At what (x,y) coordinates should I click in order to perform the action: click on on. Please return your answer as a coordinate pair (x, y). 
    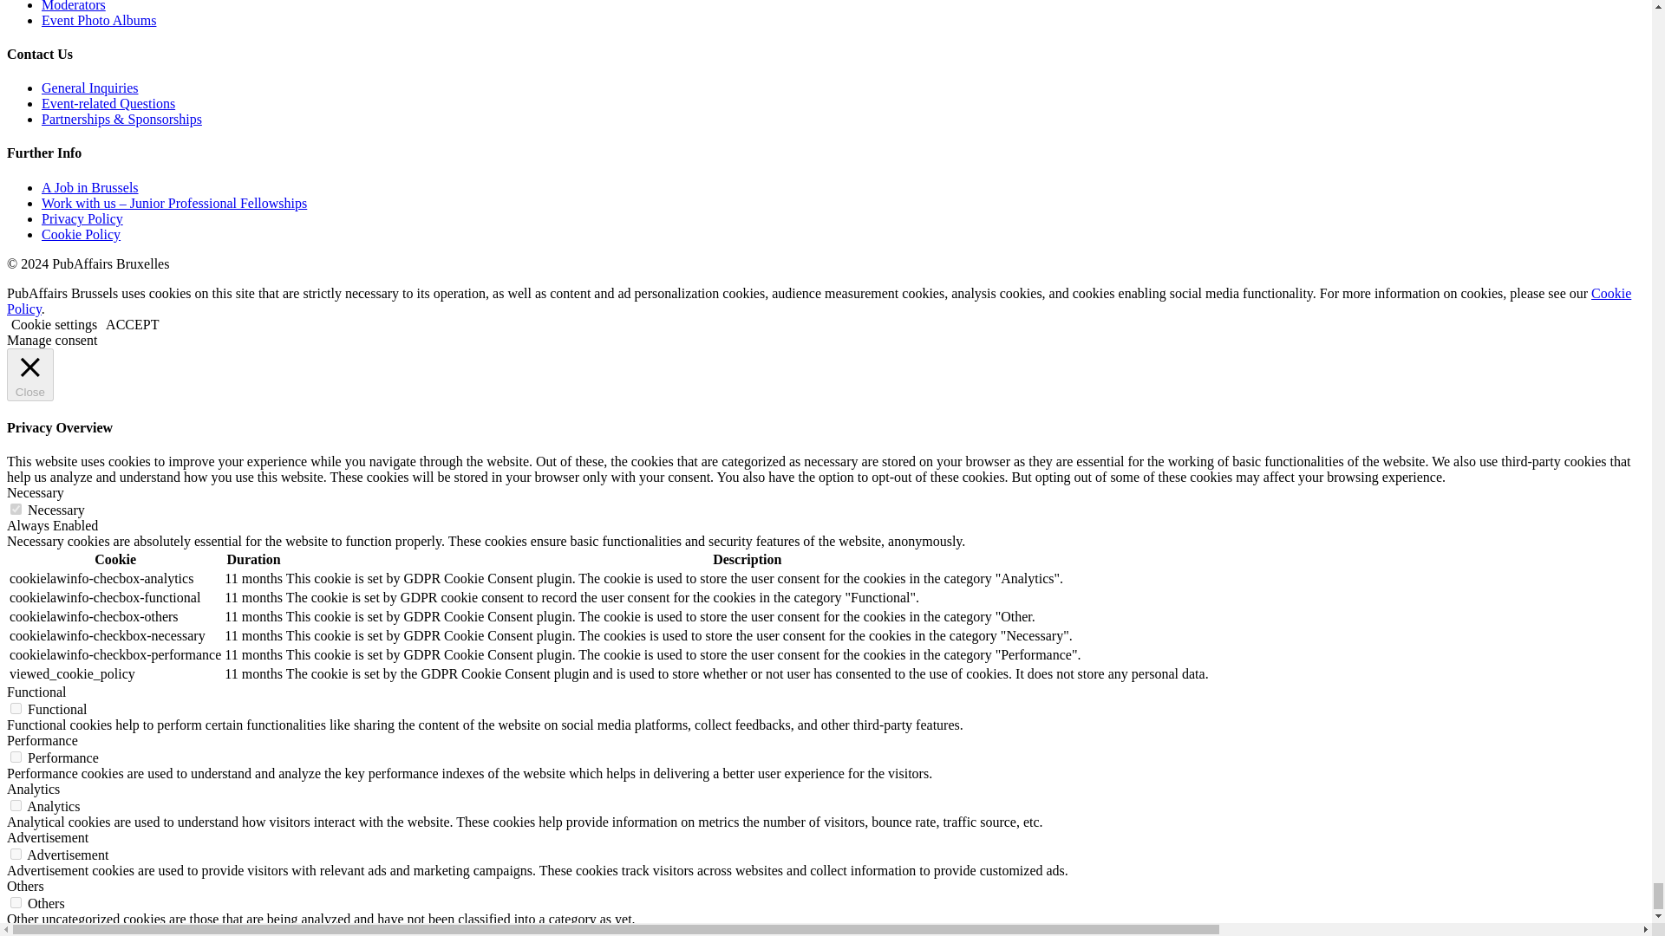
    Looking at the image, I should click on (16, 854).